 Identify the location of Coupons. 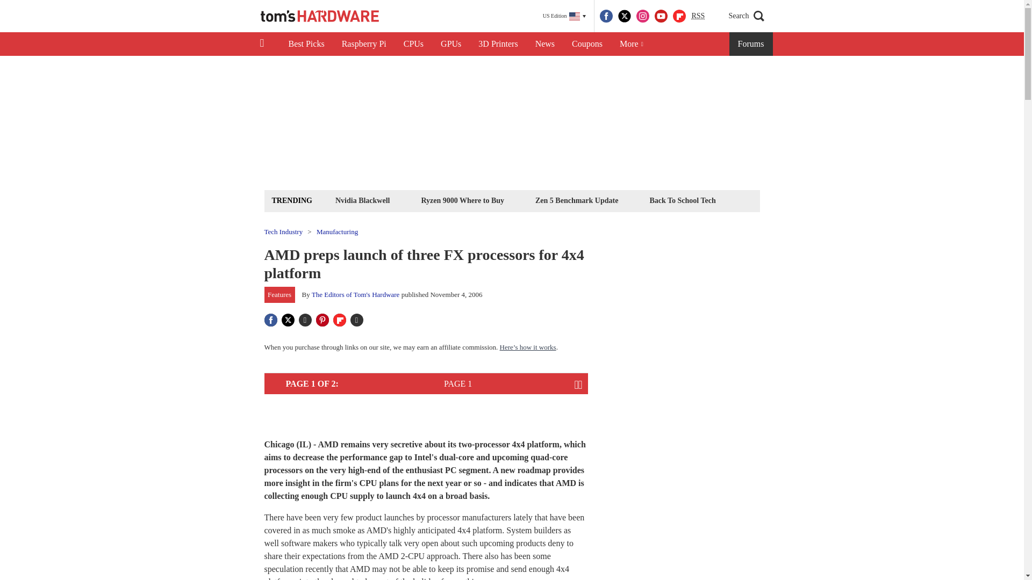
(587, 44).